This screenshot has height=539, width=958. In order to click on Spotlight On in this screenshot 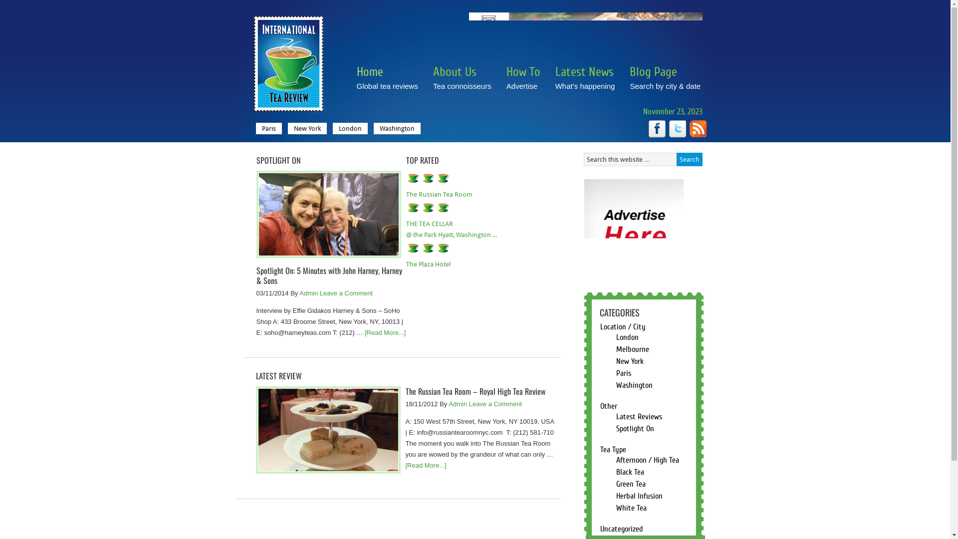, I will do `click(635, 429)`.